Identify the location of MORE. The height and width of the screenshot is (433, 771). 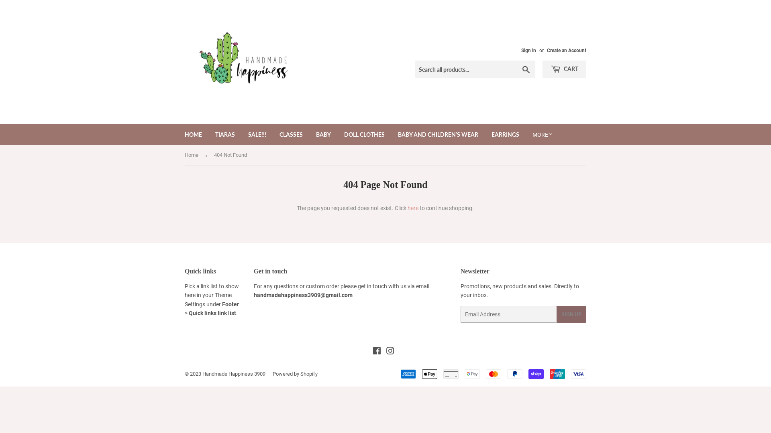
(543, 135).